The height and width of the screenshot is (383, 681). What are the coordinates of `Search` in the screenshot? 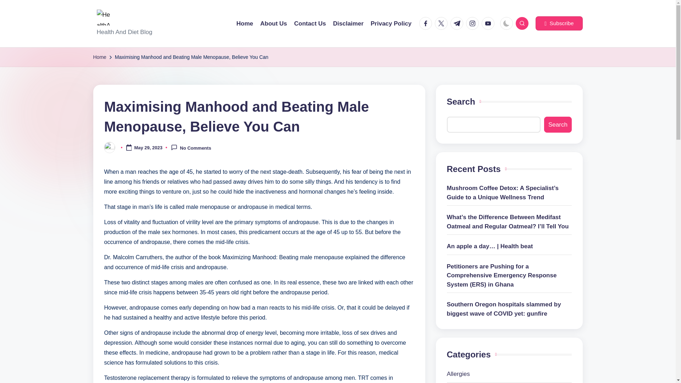 It's located at (558, 124).